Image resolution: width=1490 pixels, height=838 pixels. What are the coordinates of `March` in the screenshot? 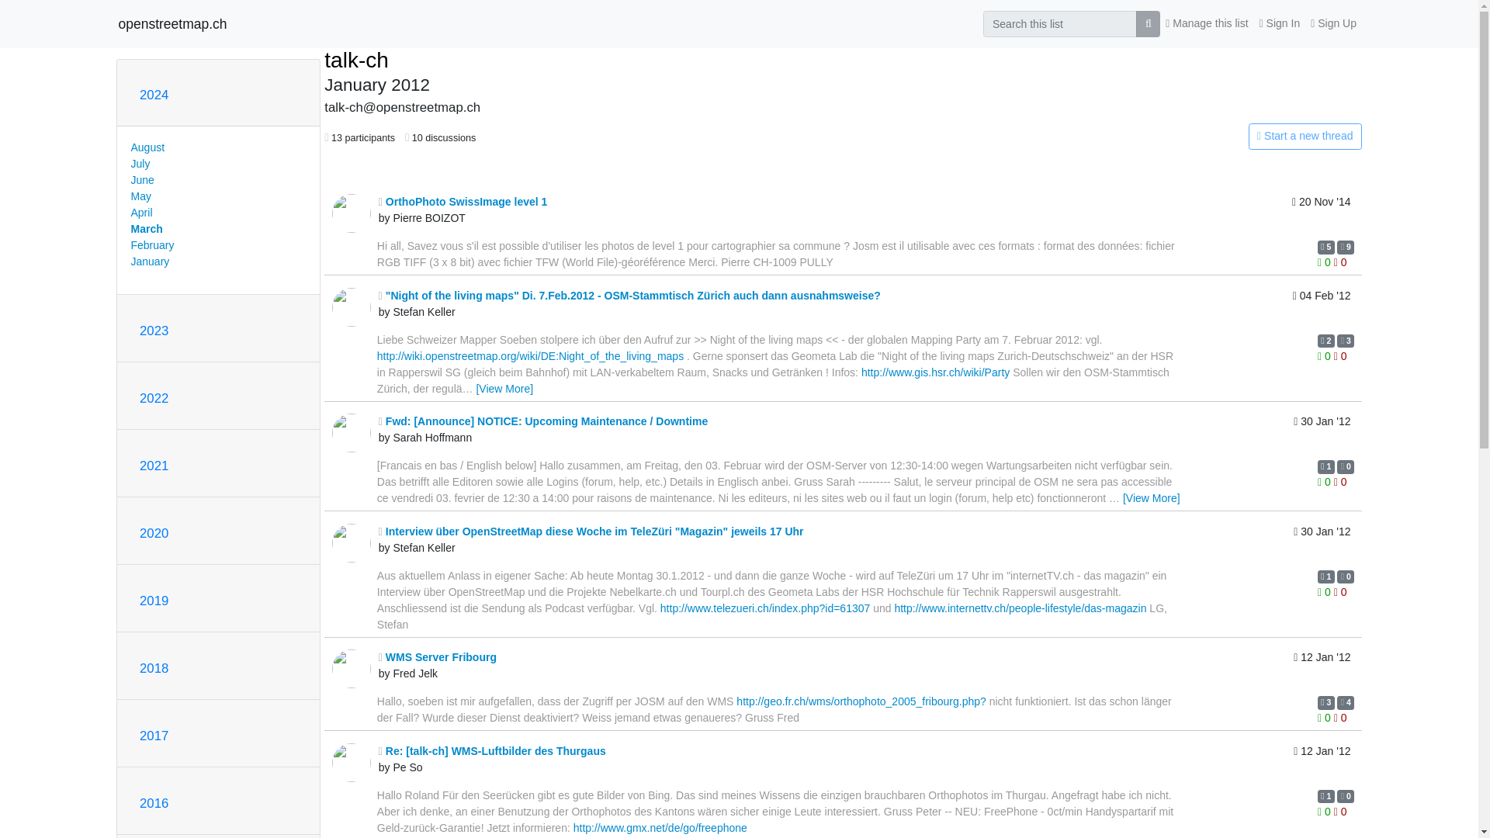 It's located at (146, 229).